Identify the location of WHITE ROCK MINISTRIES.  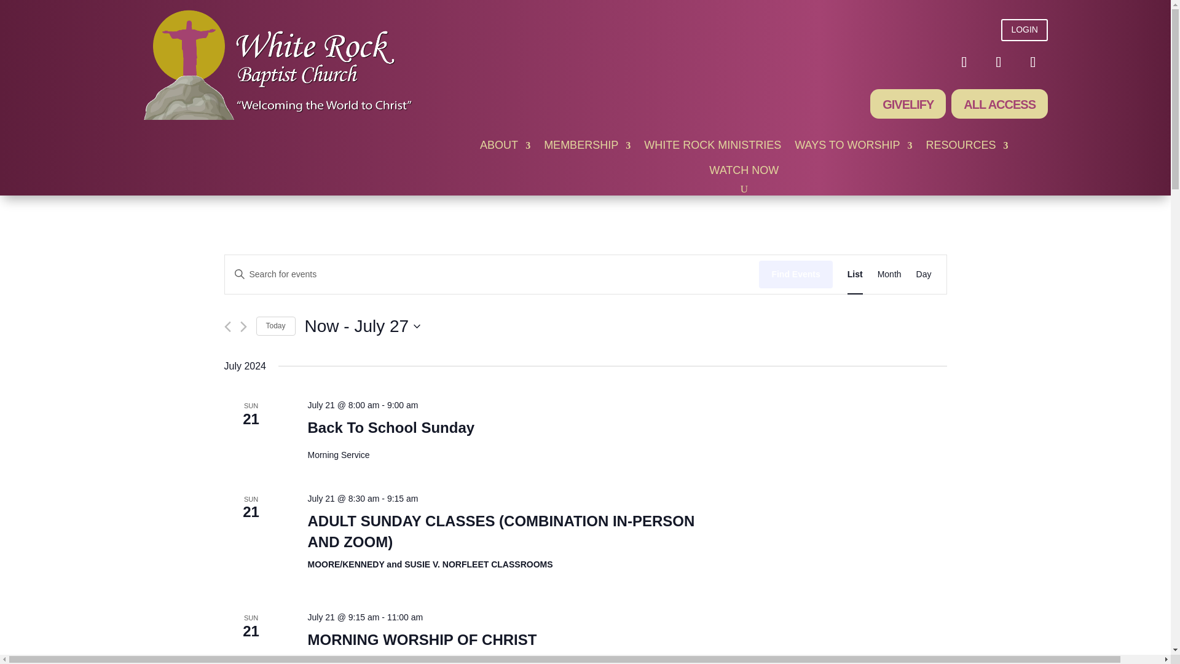
(713, 148).